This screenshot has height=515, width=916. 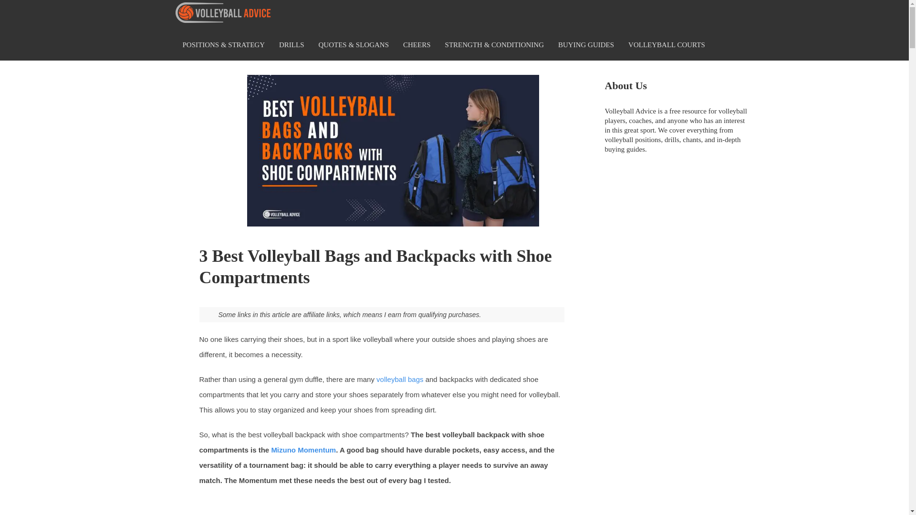 I want to click on volleyball bags, so click(x=400, y=379).